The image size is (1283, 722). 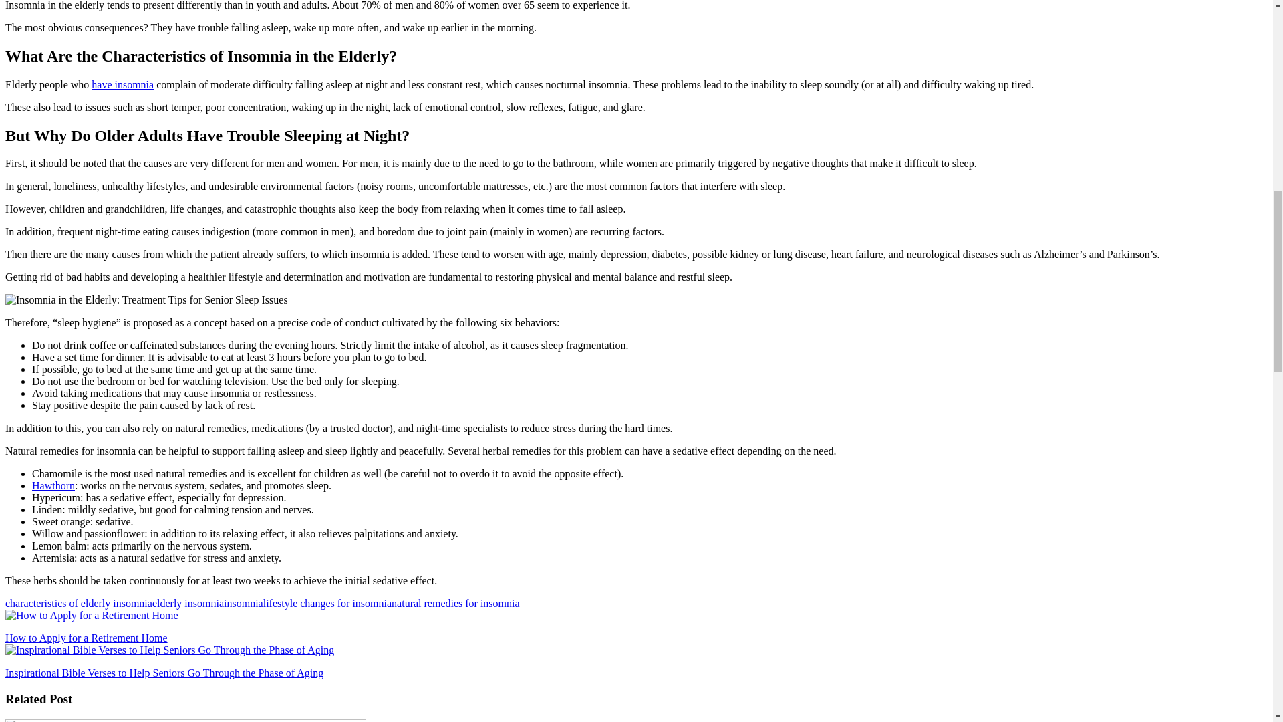 I want to click on insomnia, so click(x=243, y=603).